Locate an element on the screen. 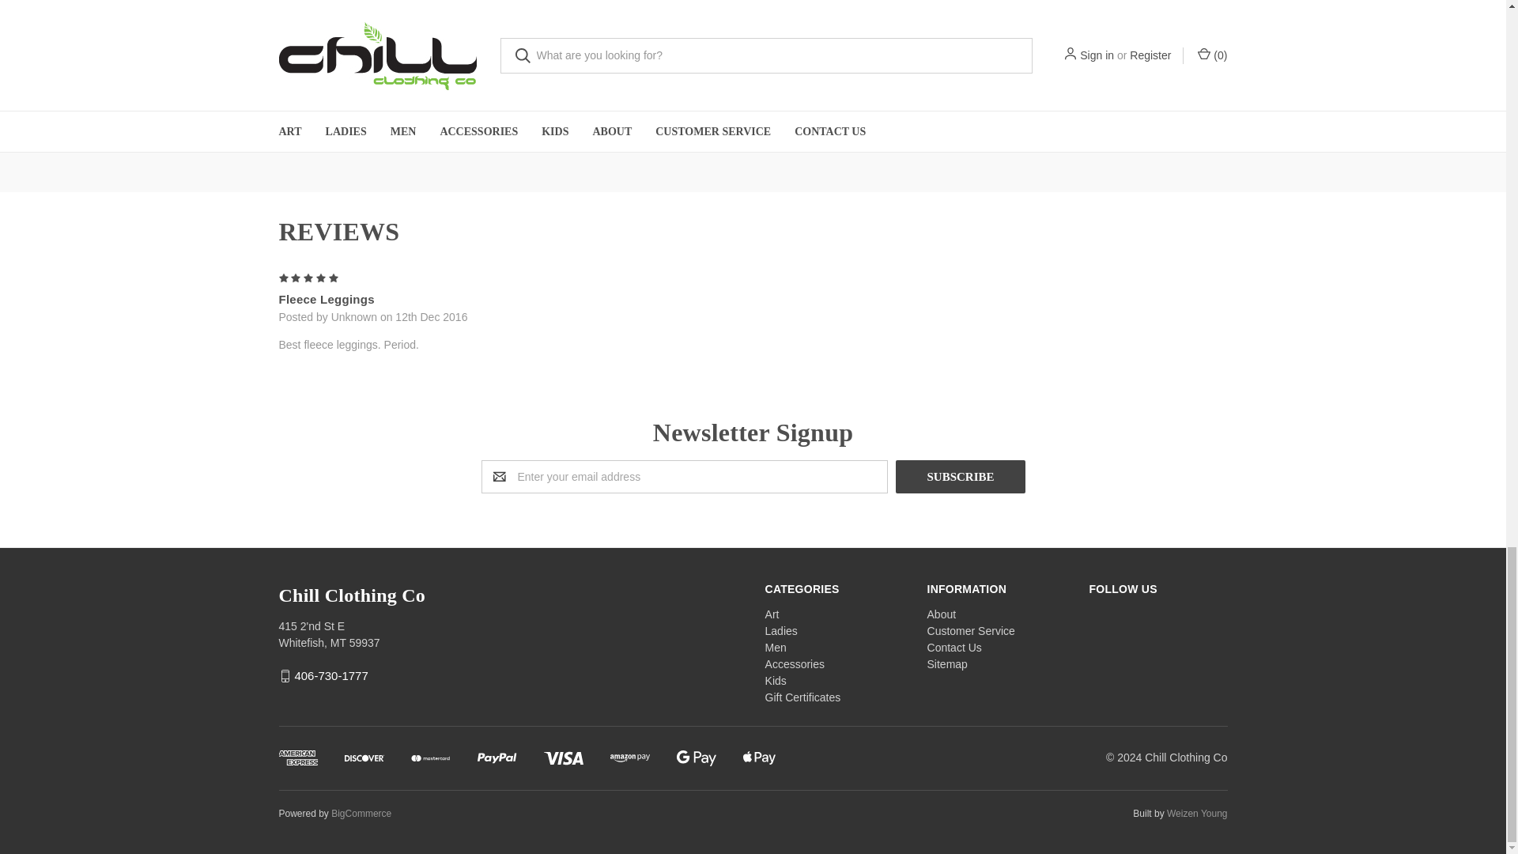  Fleece Lined Leggings is located at coordinates (391, 40).